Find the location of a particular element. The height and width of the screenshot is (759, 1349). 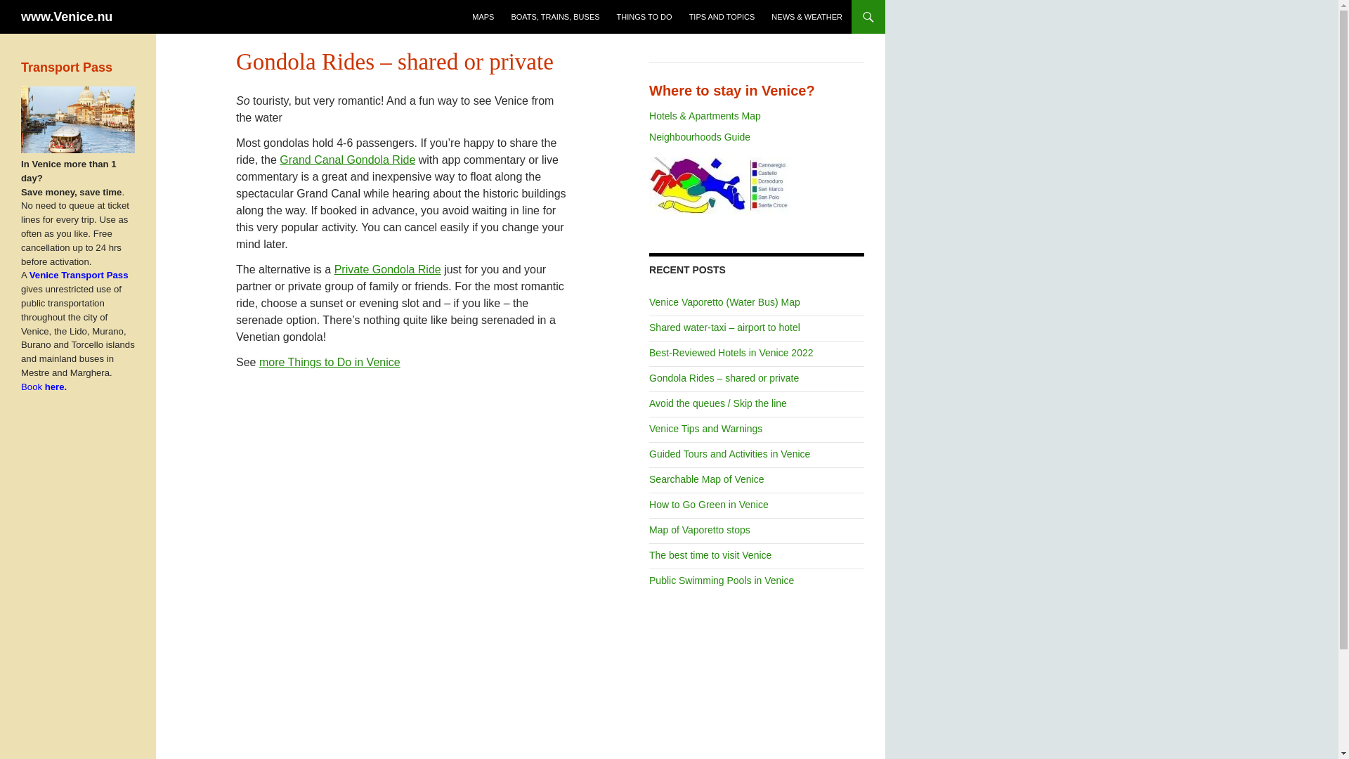

Grand Canal Gondola Ride is located at coordinates (347, 160).